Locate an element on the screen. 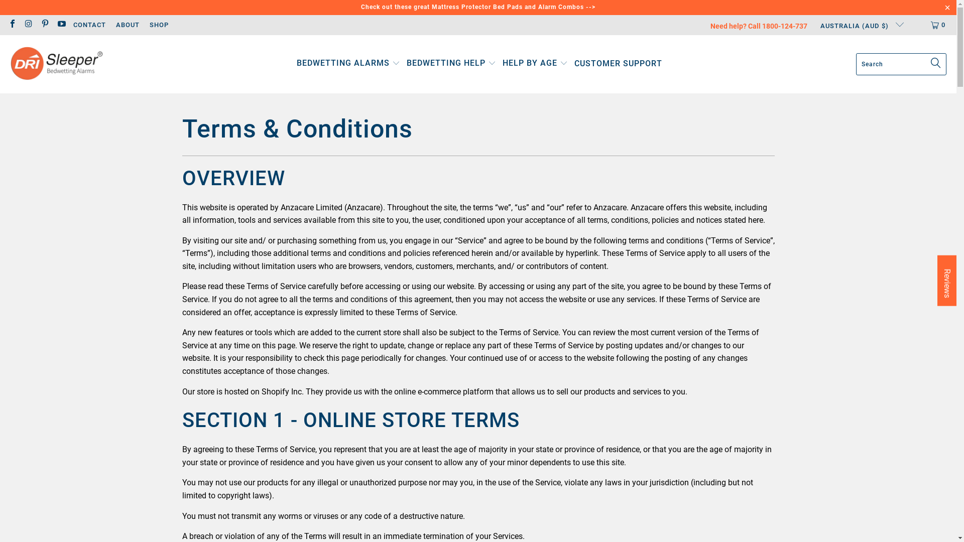 Image resolution: width=964 pixels, height=542 pixels. CUSTOMER SUPPORT is located at coordinates (619, 64).